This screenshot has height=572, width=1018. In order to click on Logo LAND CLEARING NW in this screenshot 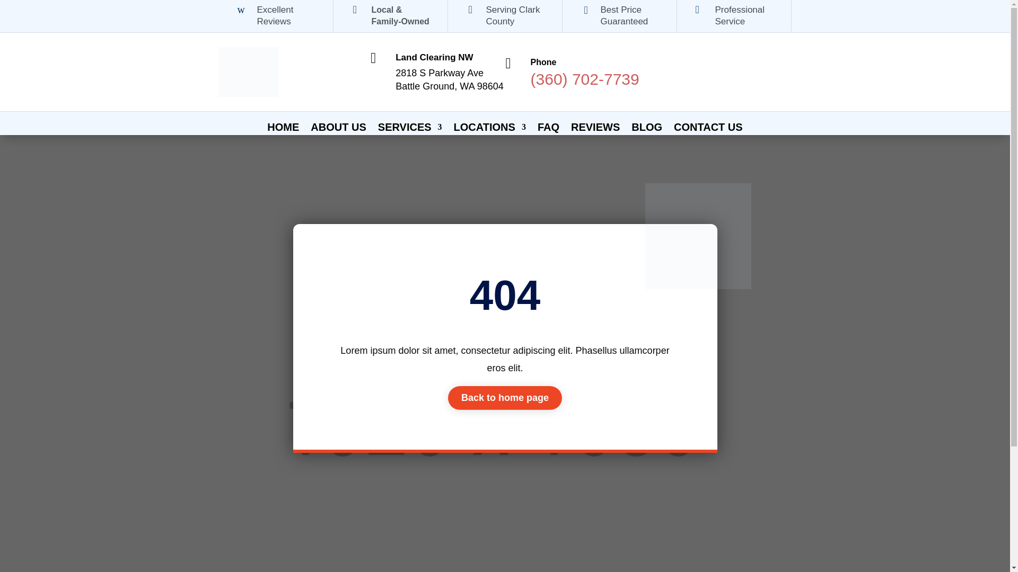, I will do `click(248, 71)`.